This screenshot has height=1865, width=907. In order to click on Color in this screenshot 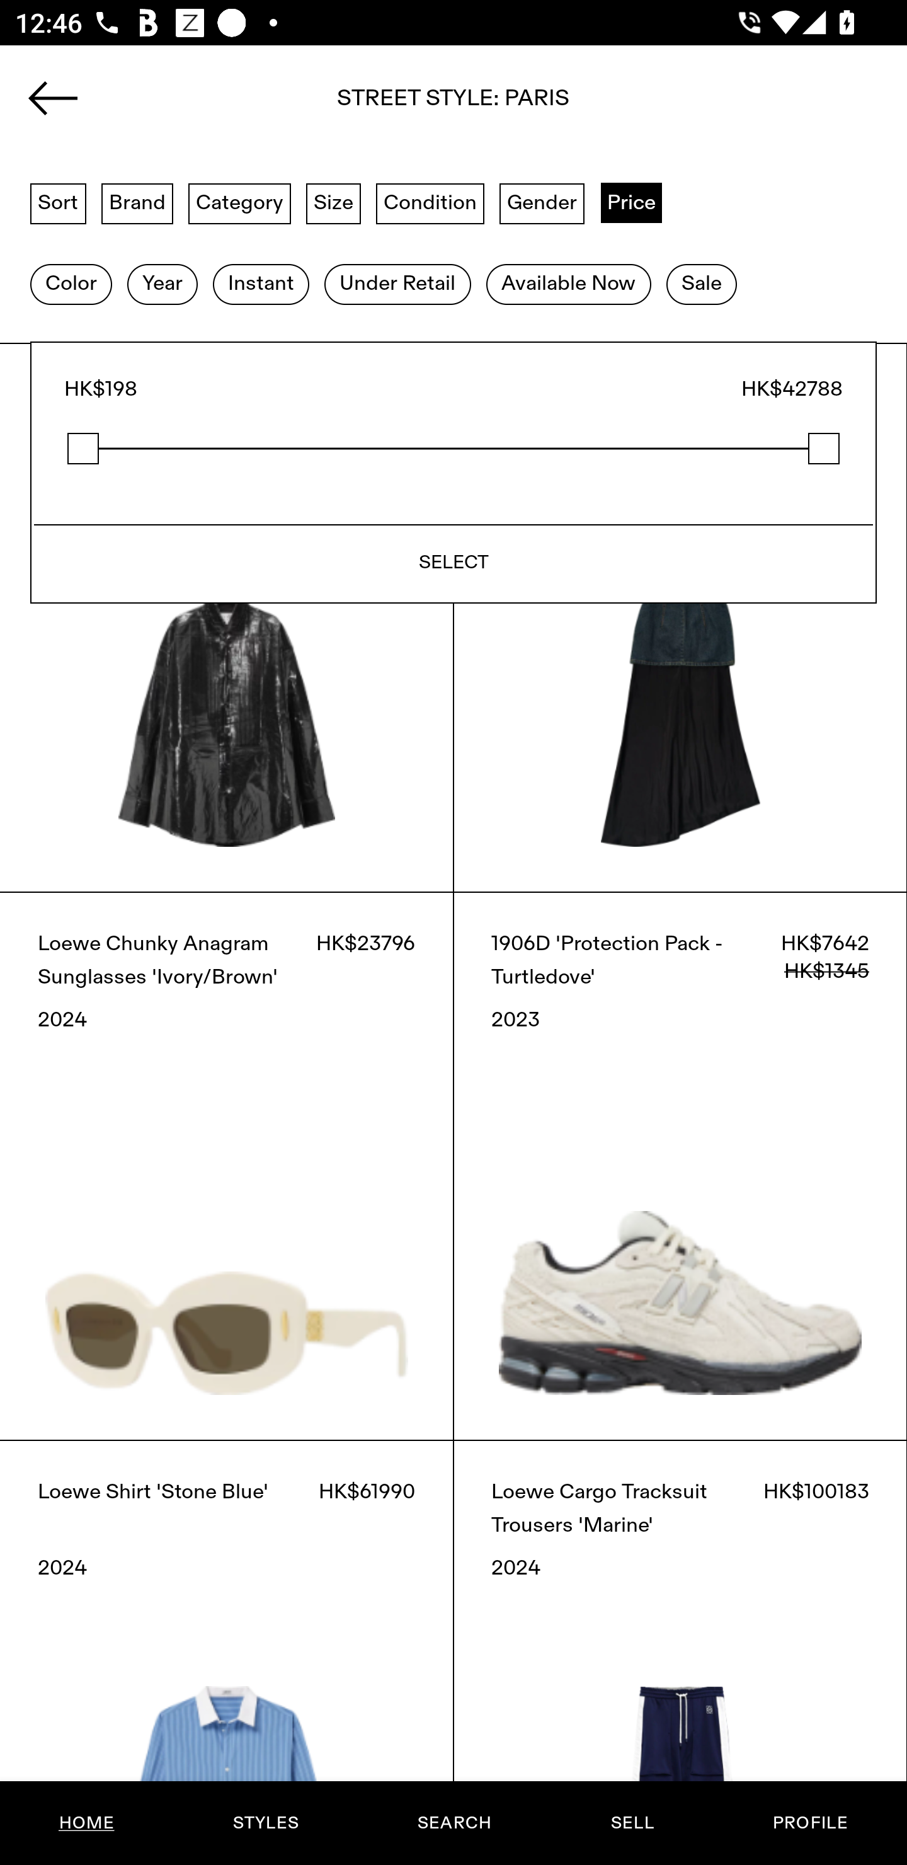, I will do `click(71, 284)`.